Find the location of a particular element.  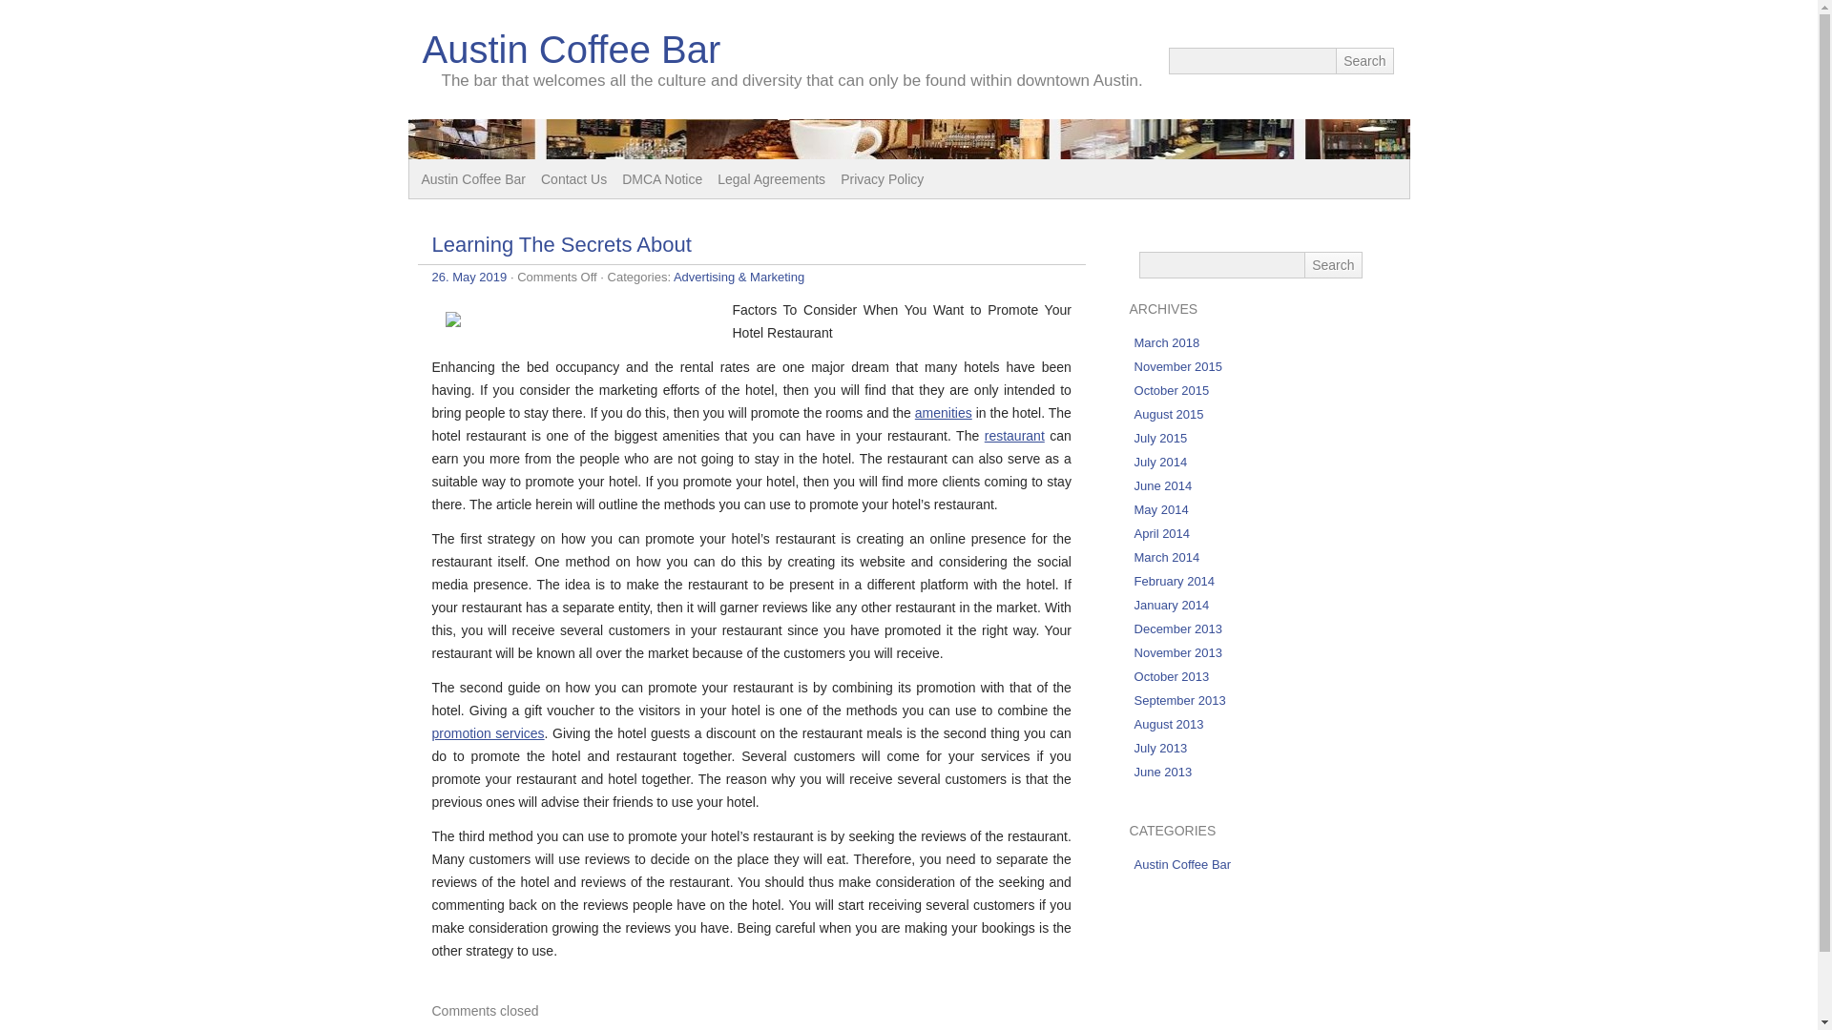

November 2015 is located at coordinates (1178, 366).